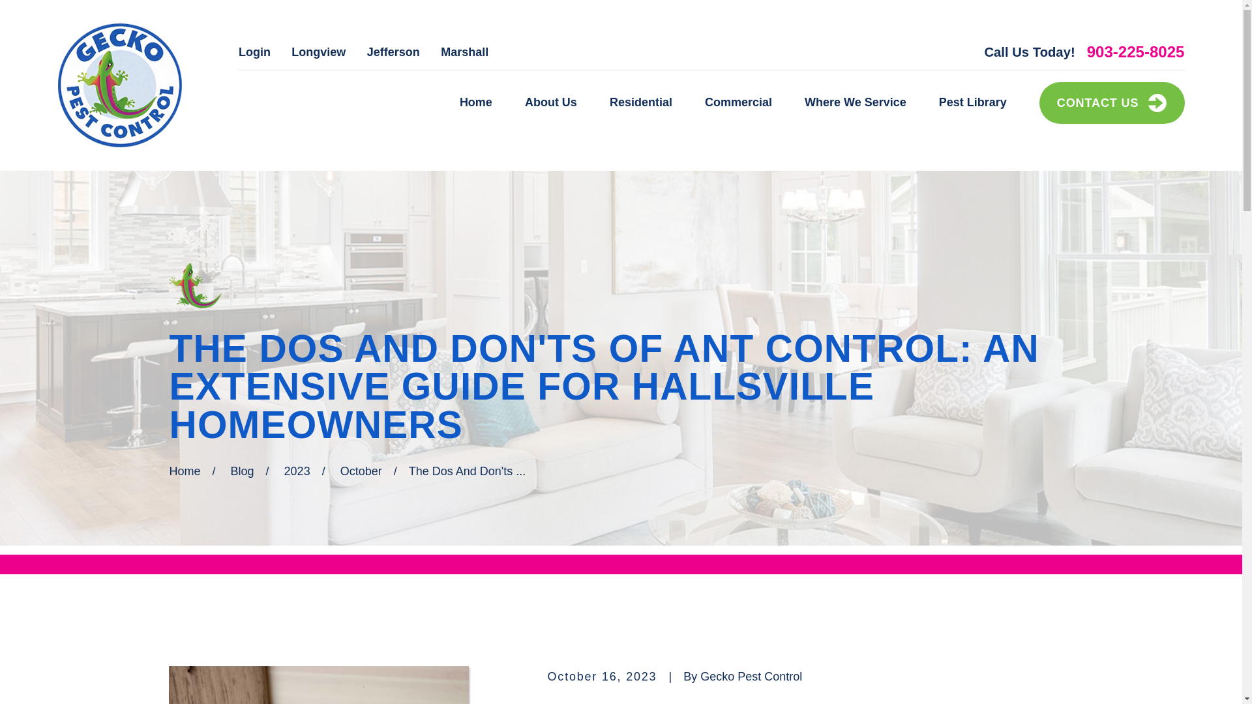  Describe the element at coordinates (641, 103) in the screenshot. I see `Residential` at that location.